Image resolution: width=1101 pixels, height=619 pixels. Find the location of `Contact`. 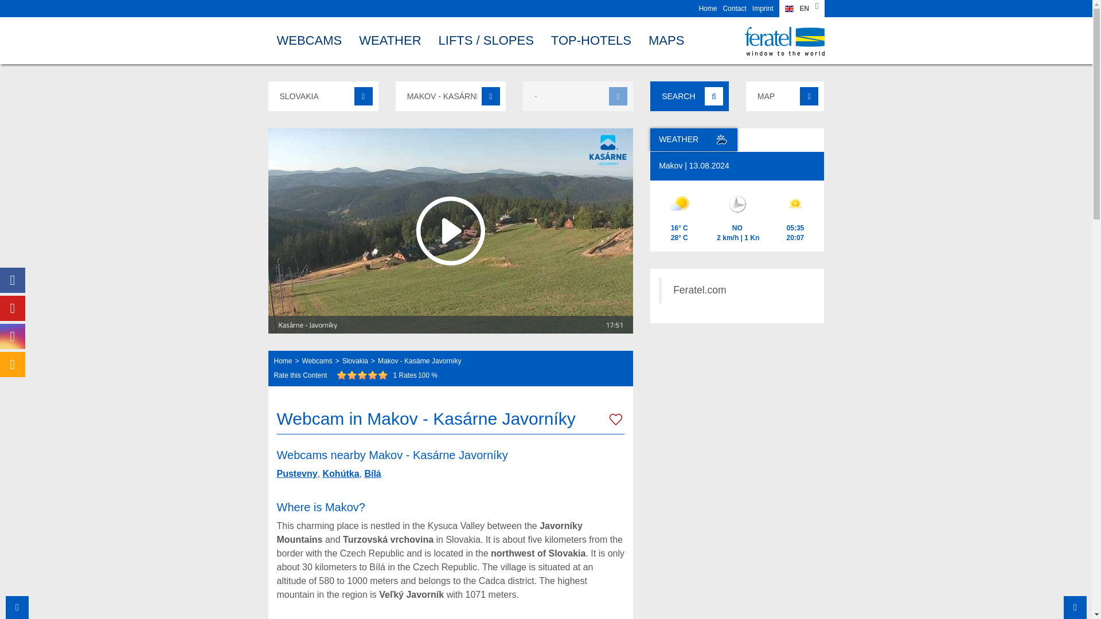

Contact is located at coordinates (734, 8).